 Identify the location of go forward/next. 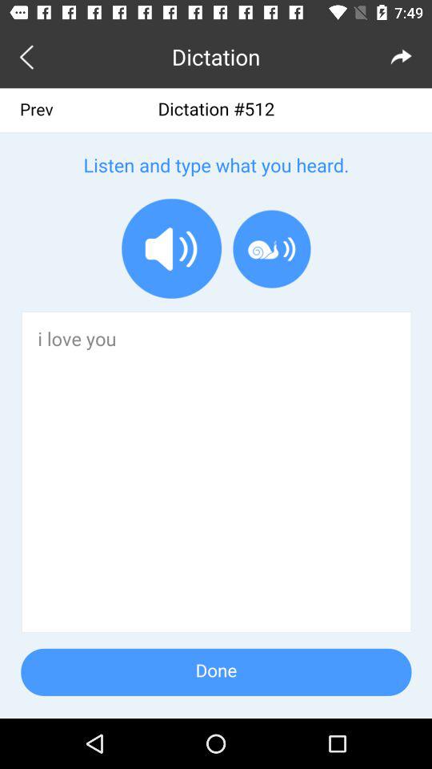
(402, 56).